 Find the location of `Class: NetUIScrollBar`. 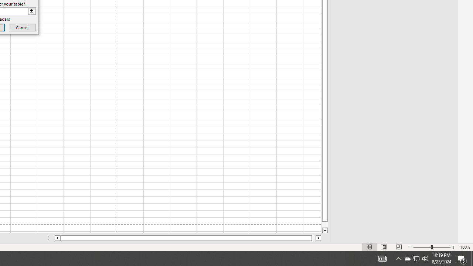

Class: NetUIScrollBar is located at coordinates (188, 238).